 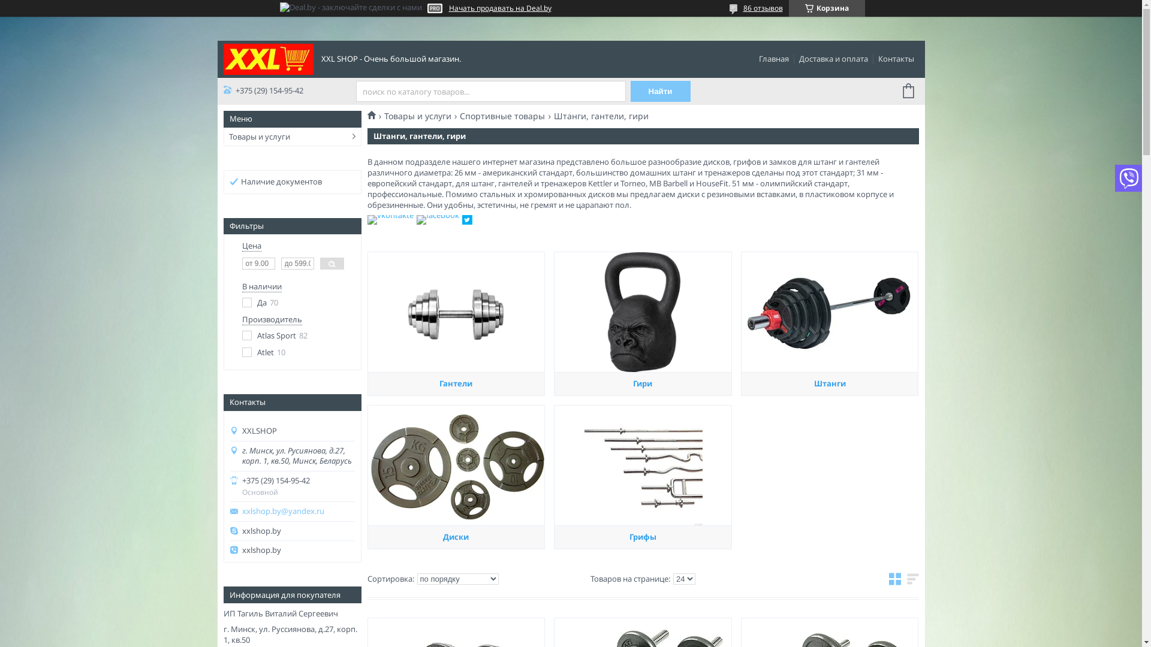 I want to click on facebook, so click(x=438, y=215).